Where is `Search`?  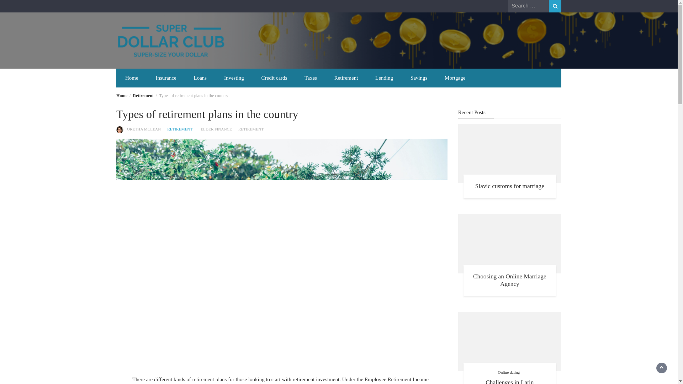 Search is located at coordinates (555, 6).